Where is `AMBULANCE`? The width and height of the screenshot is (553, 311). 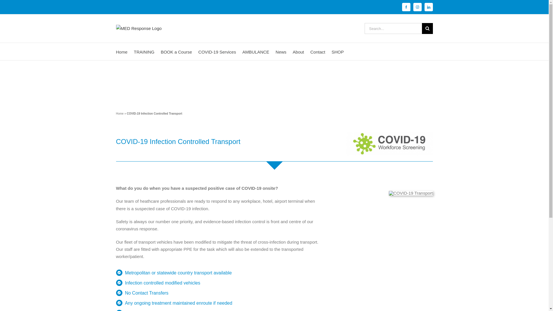
AMBULANCE is located at coordinates (256, 52).